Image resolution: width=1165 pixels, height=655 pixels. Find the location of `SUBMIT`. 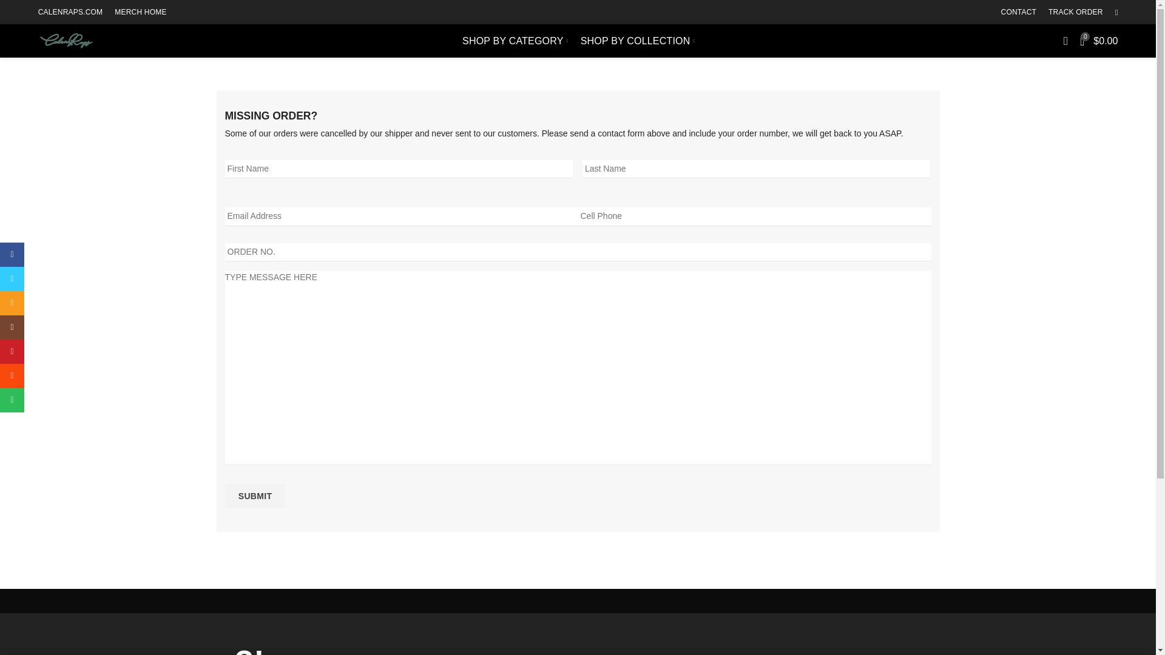

SUBMIT is located at coordinates (255, 496).